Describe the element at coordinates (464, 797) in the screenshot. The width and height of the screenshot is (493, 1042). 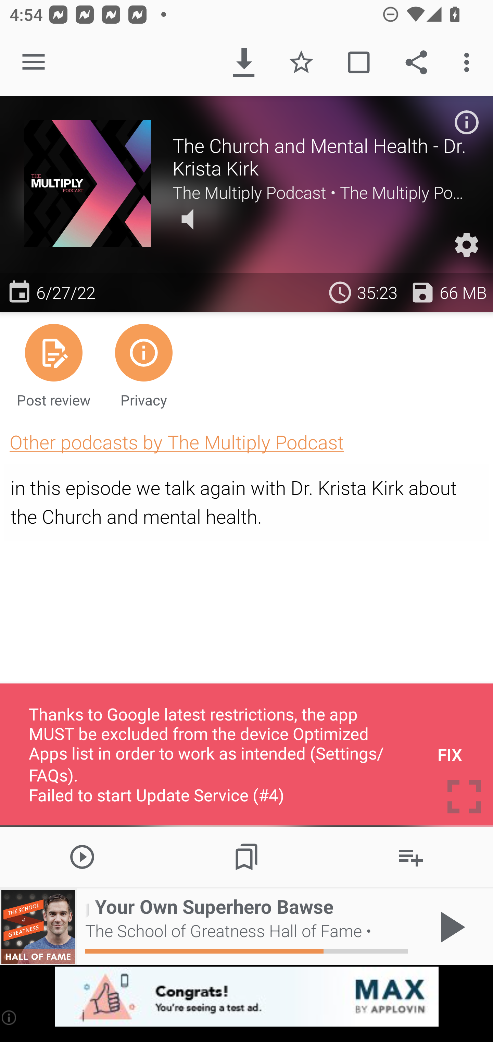
I see `Toggle full screen mode` at that location.